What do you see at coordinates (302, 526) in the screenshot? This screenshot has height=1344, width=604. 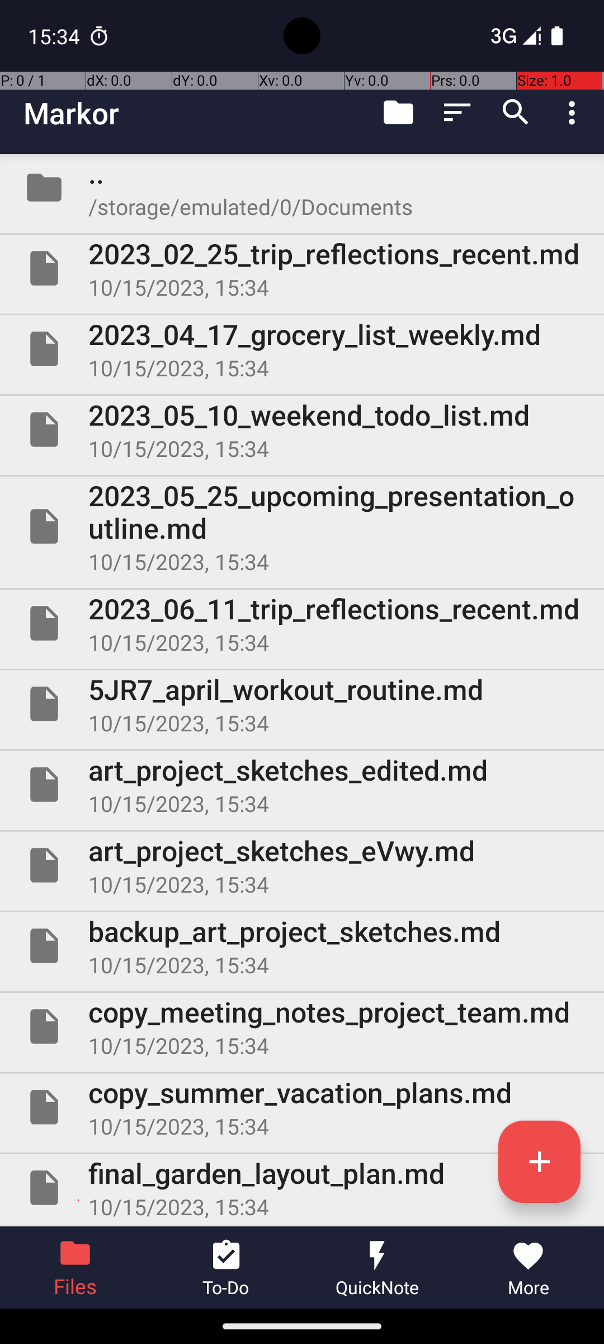 I see `File 2023_05_25_upcoming_presentation_outline.md ` at bounding box center [302, 526].